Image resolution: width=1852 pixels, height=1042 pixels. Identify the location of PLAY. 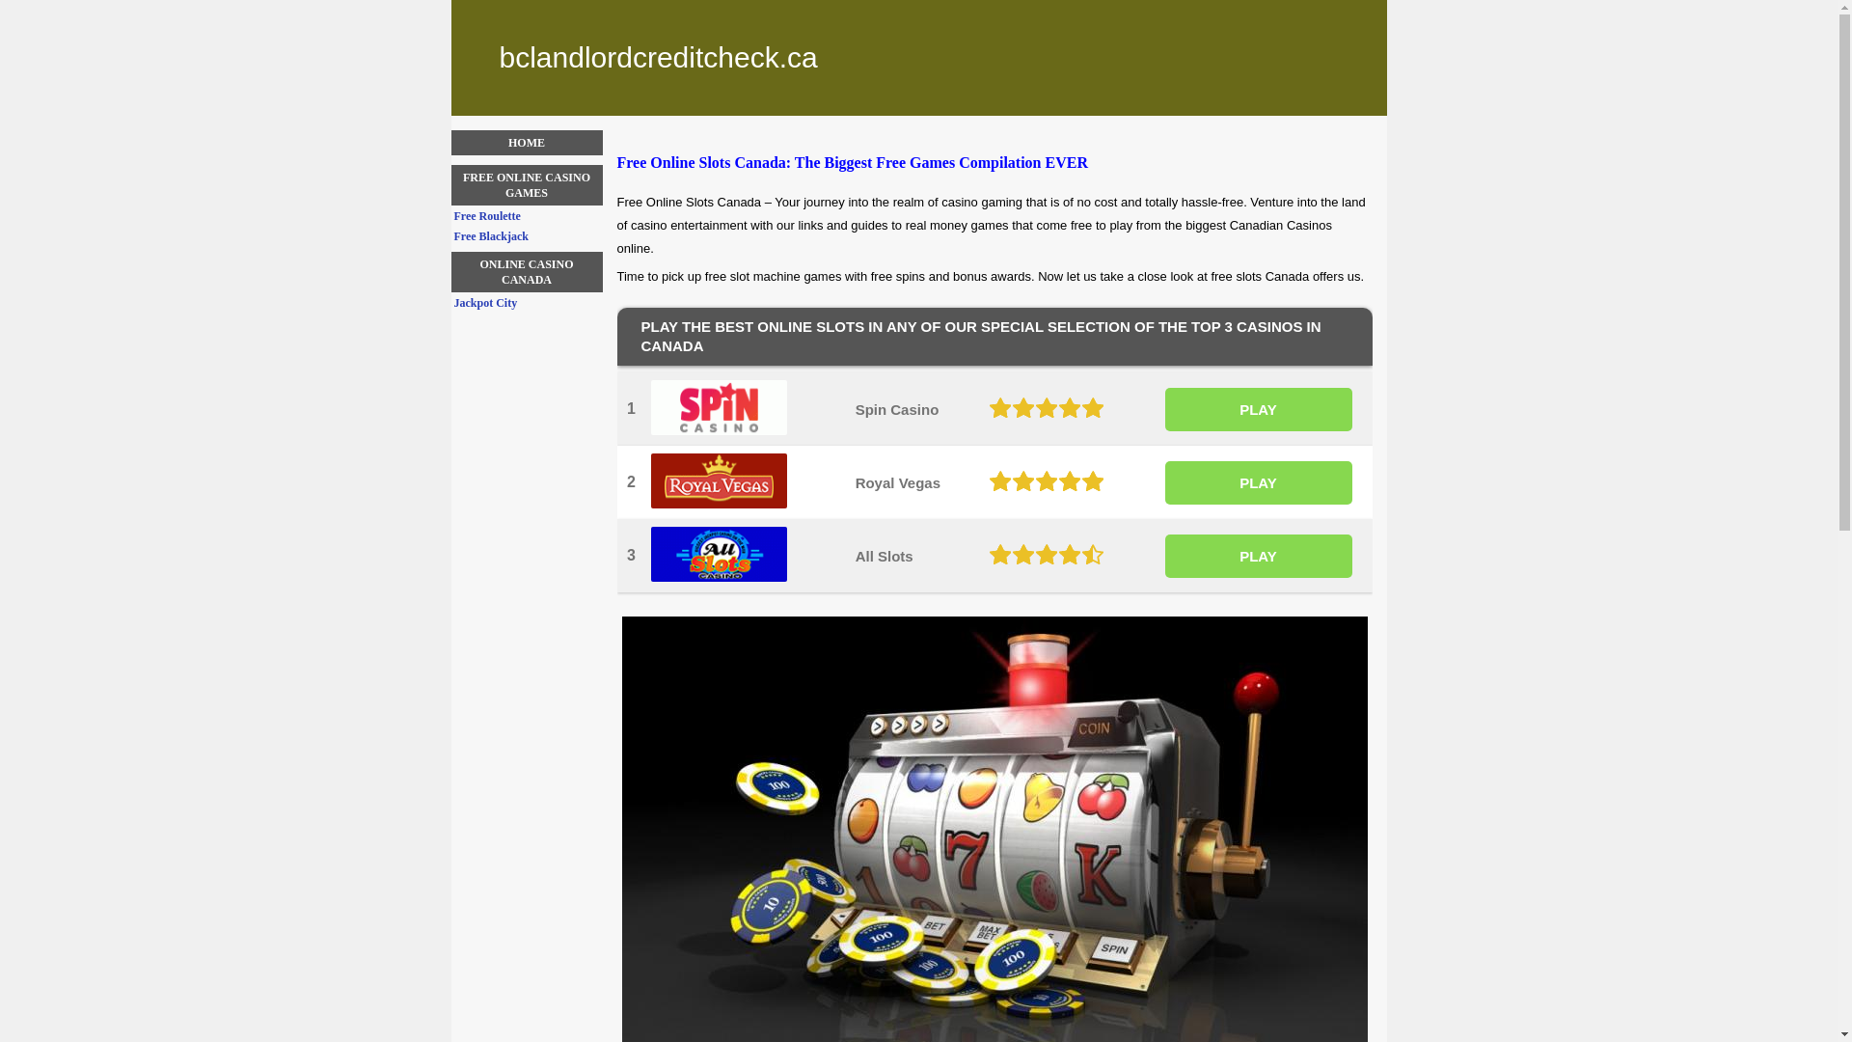
(1259, 556).